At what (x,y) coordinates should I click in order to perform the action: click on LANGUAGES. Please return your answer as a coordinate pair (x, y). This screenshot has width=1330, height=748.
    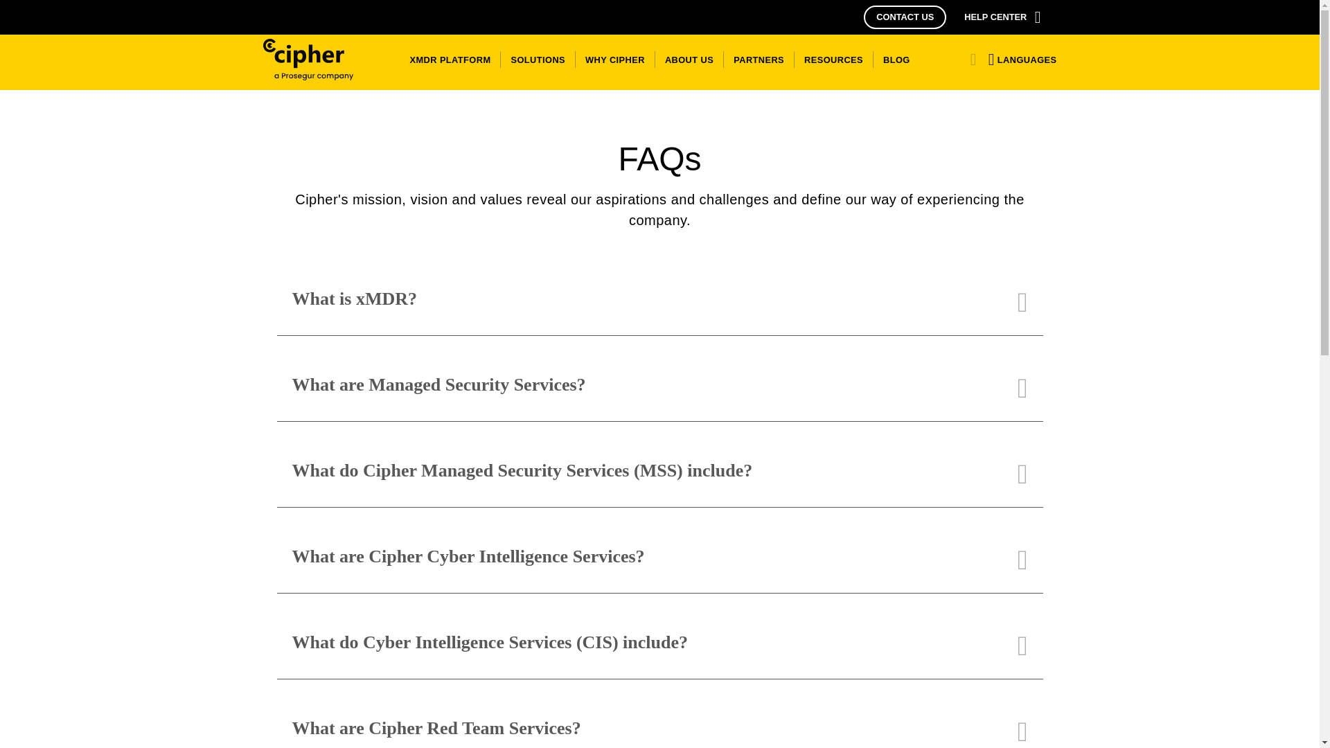
    Looking at the image, I should click on (1020, 59).